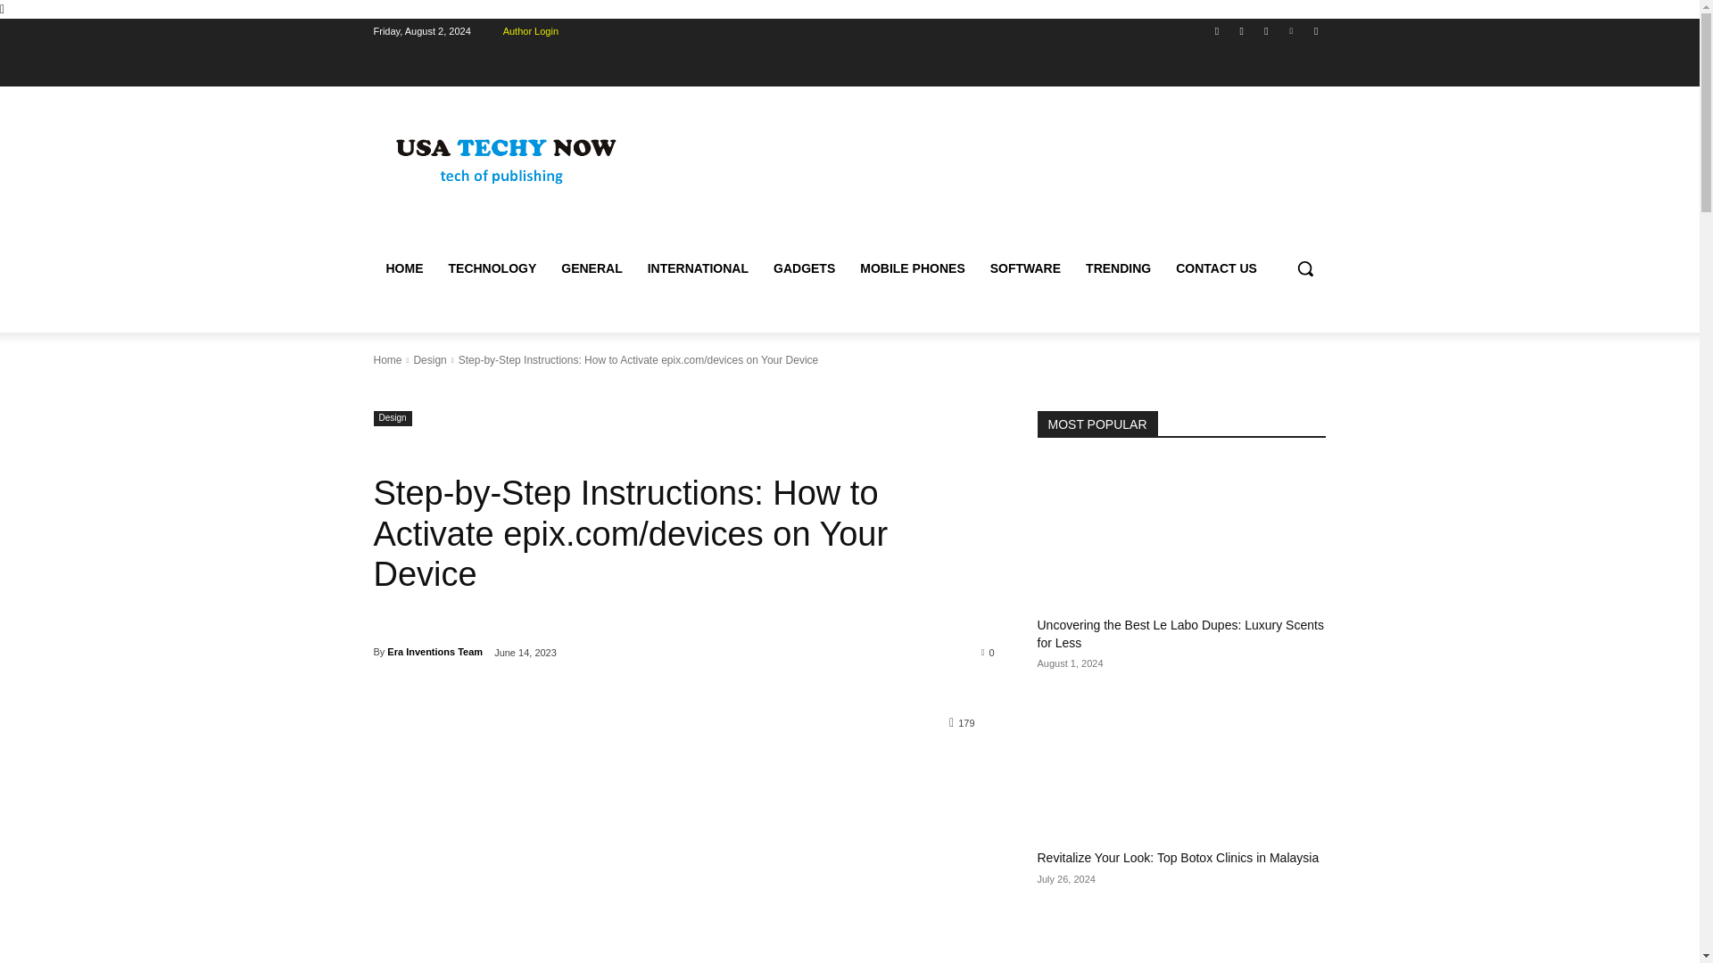 This screenshot has height=963, width=1713. I want to click on GENERAL, so click(591, 267).